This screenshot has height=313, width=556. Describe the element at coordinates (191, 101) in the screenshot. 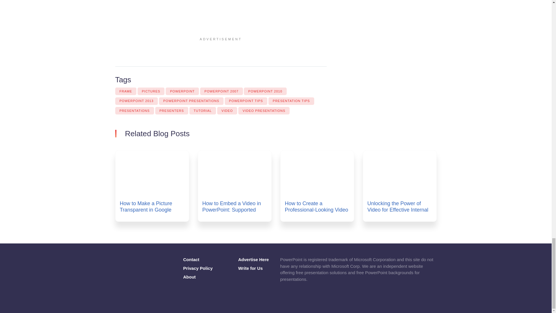

I see `POWERPOINT PRESENTATIONS` at that location.